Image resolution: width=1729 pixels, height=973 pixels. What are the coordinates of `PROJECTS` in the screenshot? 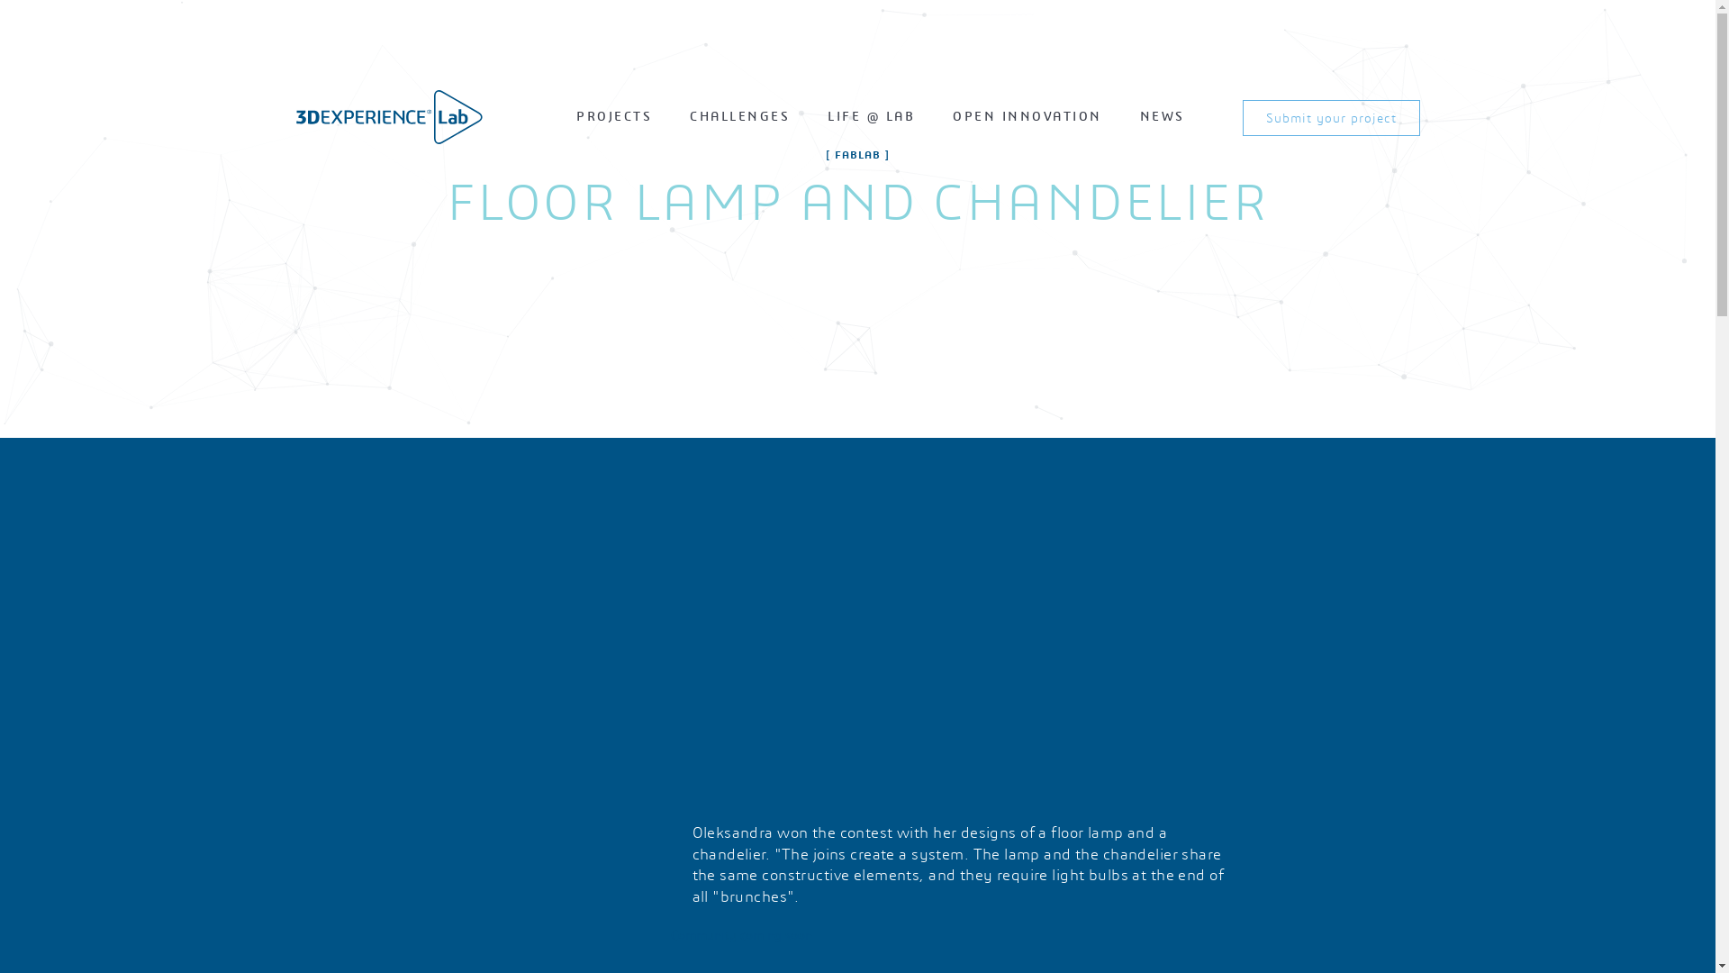 It's located at (614, 116).